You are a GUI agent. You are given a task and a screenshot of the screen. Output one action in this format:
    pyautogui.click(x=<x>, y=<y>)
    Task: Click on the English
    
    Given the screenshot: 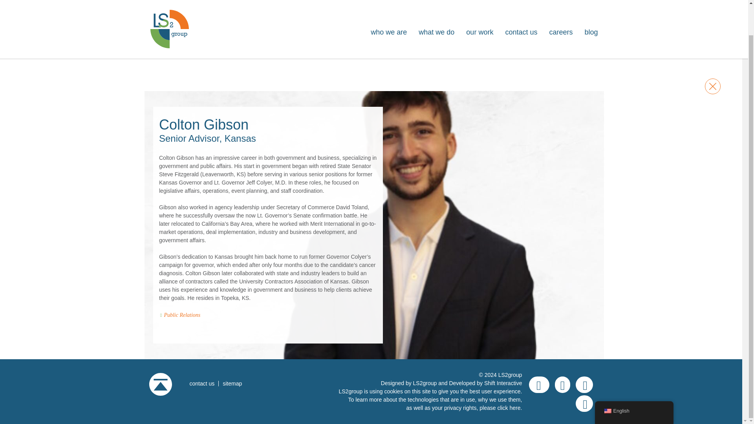 What is the action you would take?
    pyautogui.click(x=607, y=378)
    